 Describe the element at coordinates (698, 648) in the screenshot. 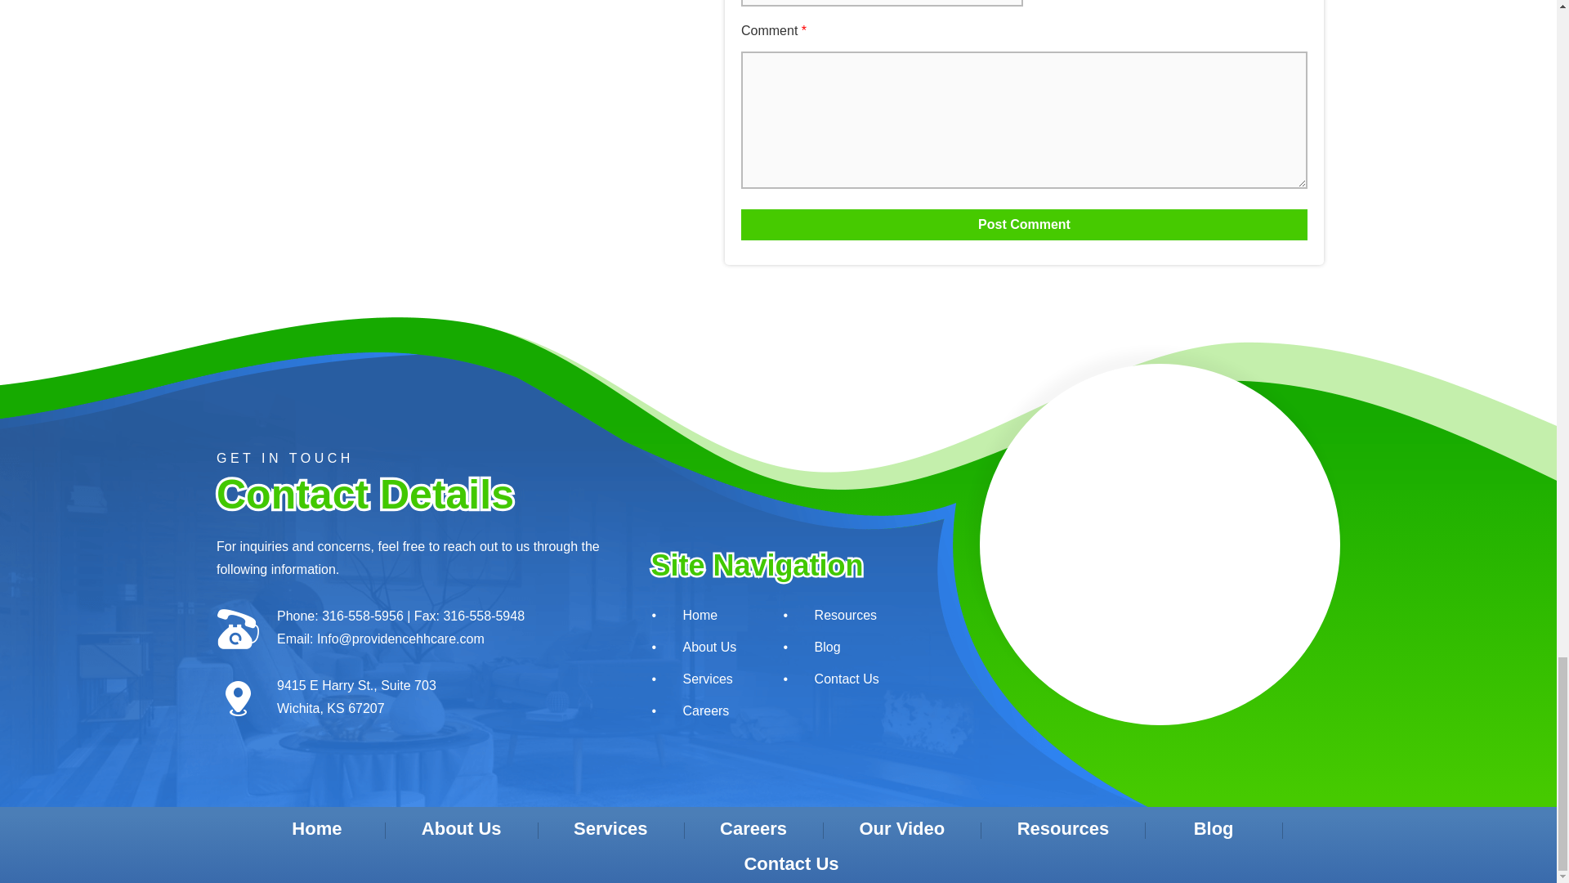

I see `About Us` at that location.